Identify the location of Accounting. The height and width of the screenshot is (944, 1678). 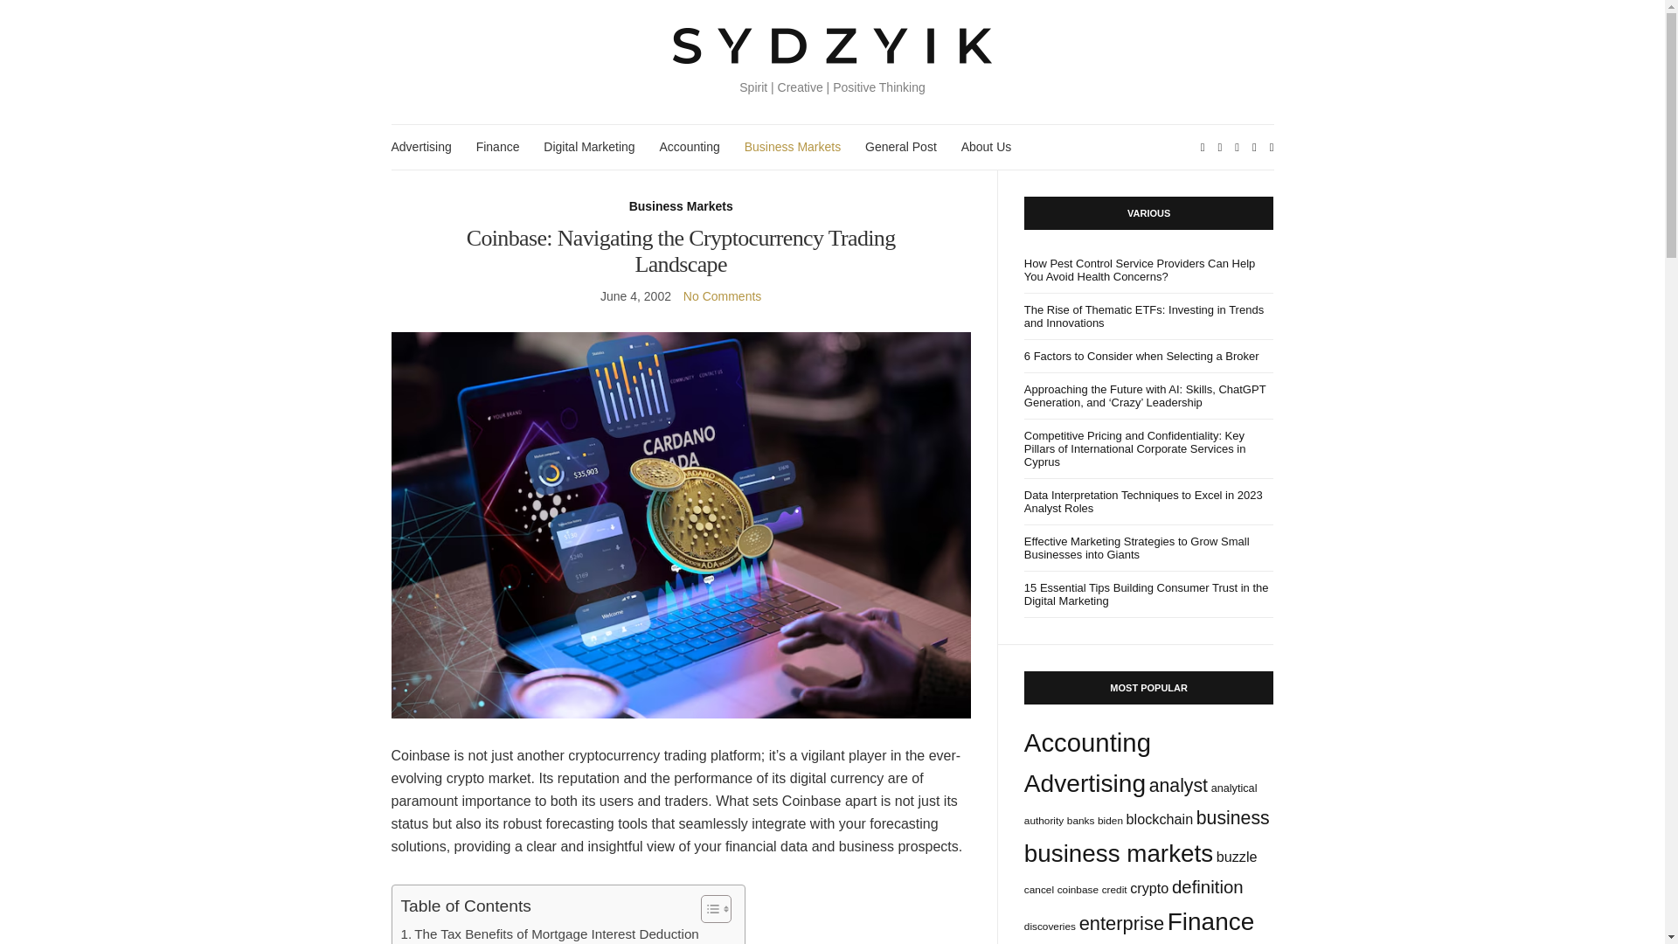
(689, 147).